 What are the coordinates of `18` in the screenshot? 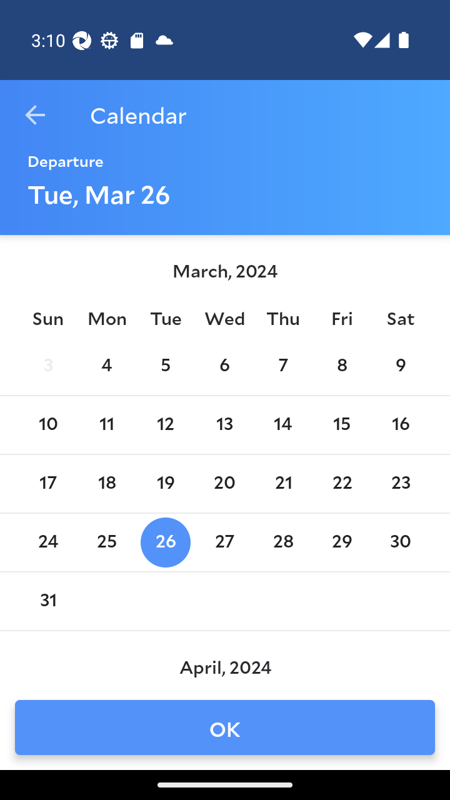 It's located at (106, 484).